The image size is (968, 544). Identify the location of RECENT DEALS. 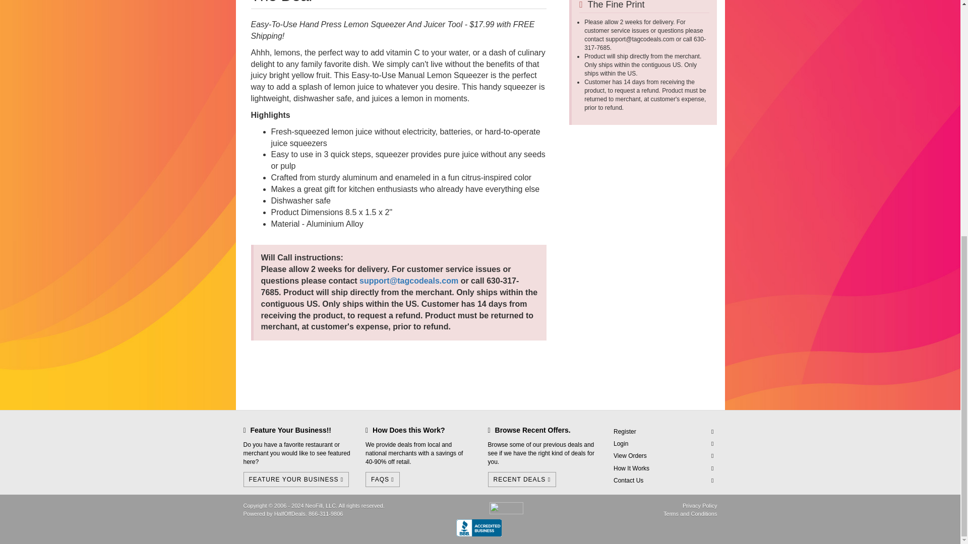
(522, 480).